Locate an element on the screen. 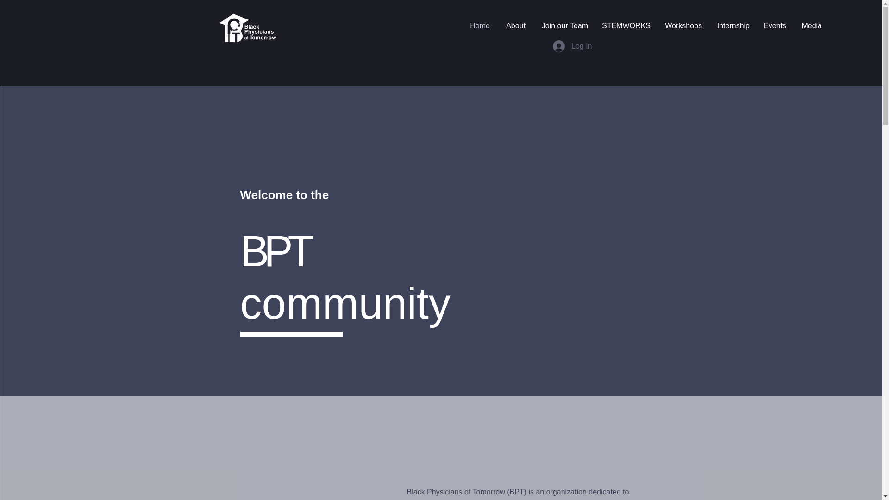 Image resolution: width=889 pixels, height=500 pixels. Workshops is located at coordinates (682, 26).